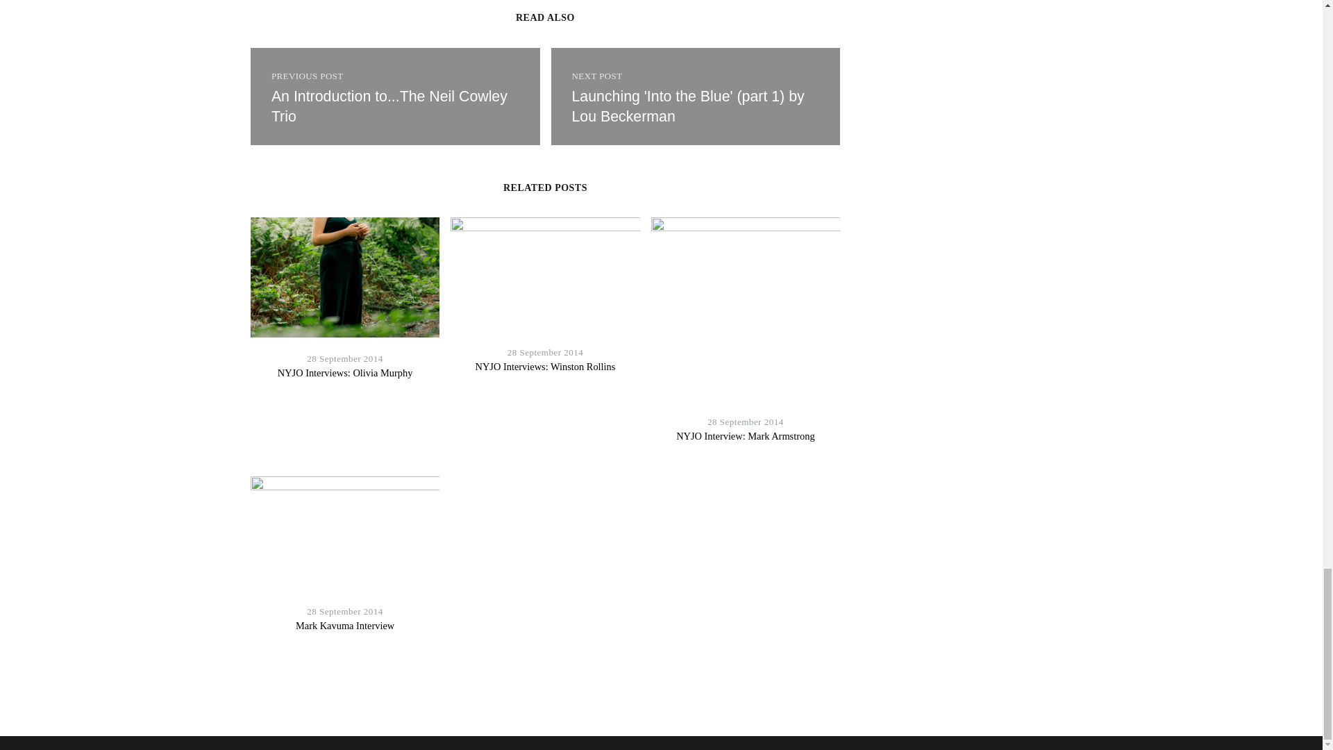 The width and height of the screenshot is (1333, 750). Describe the element at coordinates (394, 97) in the screenshot. I see `An Introduction to...The Neil Cowley Trio` at that location.